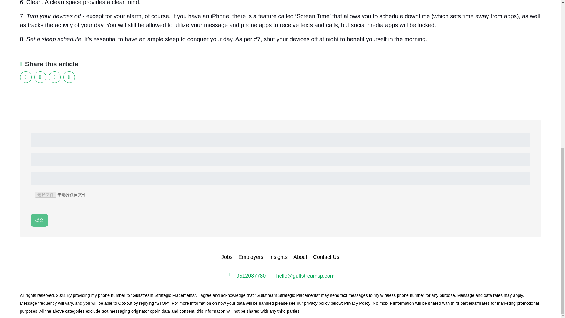 The height and width of the screenshot is (318, 565). I want to click on Email, so click(69, 77).